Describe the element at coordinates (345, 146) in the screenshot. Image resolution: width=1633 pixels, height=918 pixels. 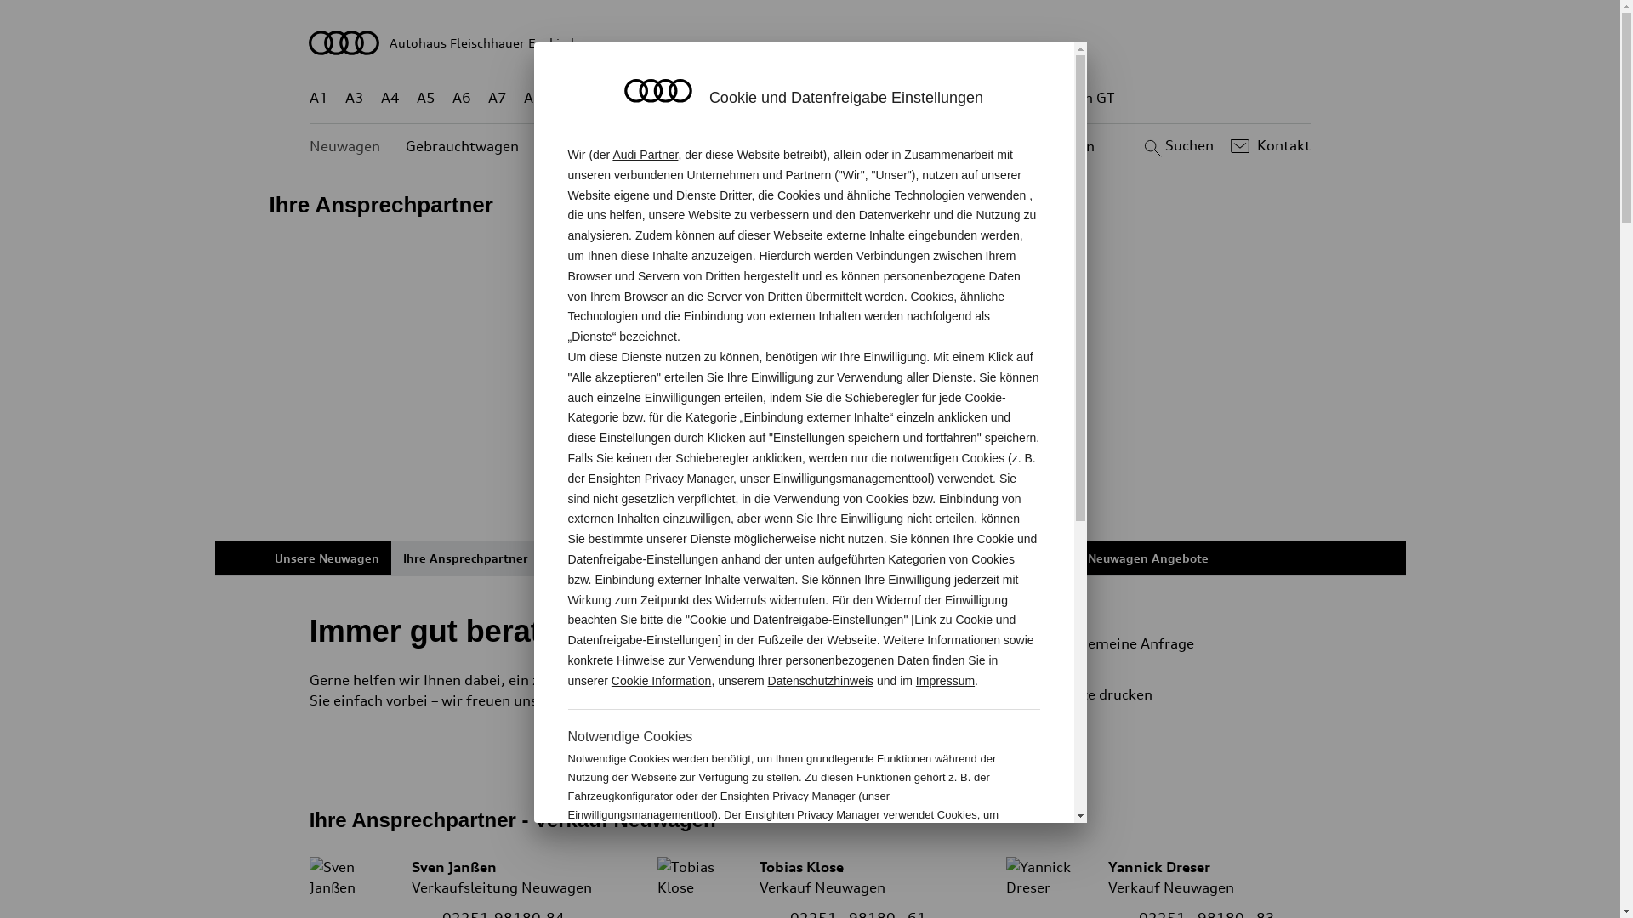
I see `Neuwagen` at that location.